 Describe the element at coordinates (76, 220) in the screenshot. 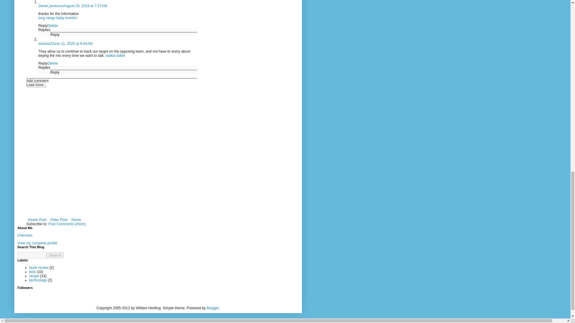

I see `Home` at that location.